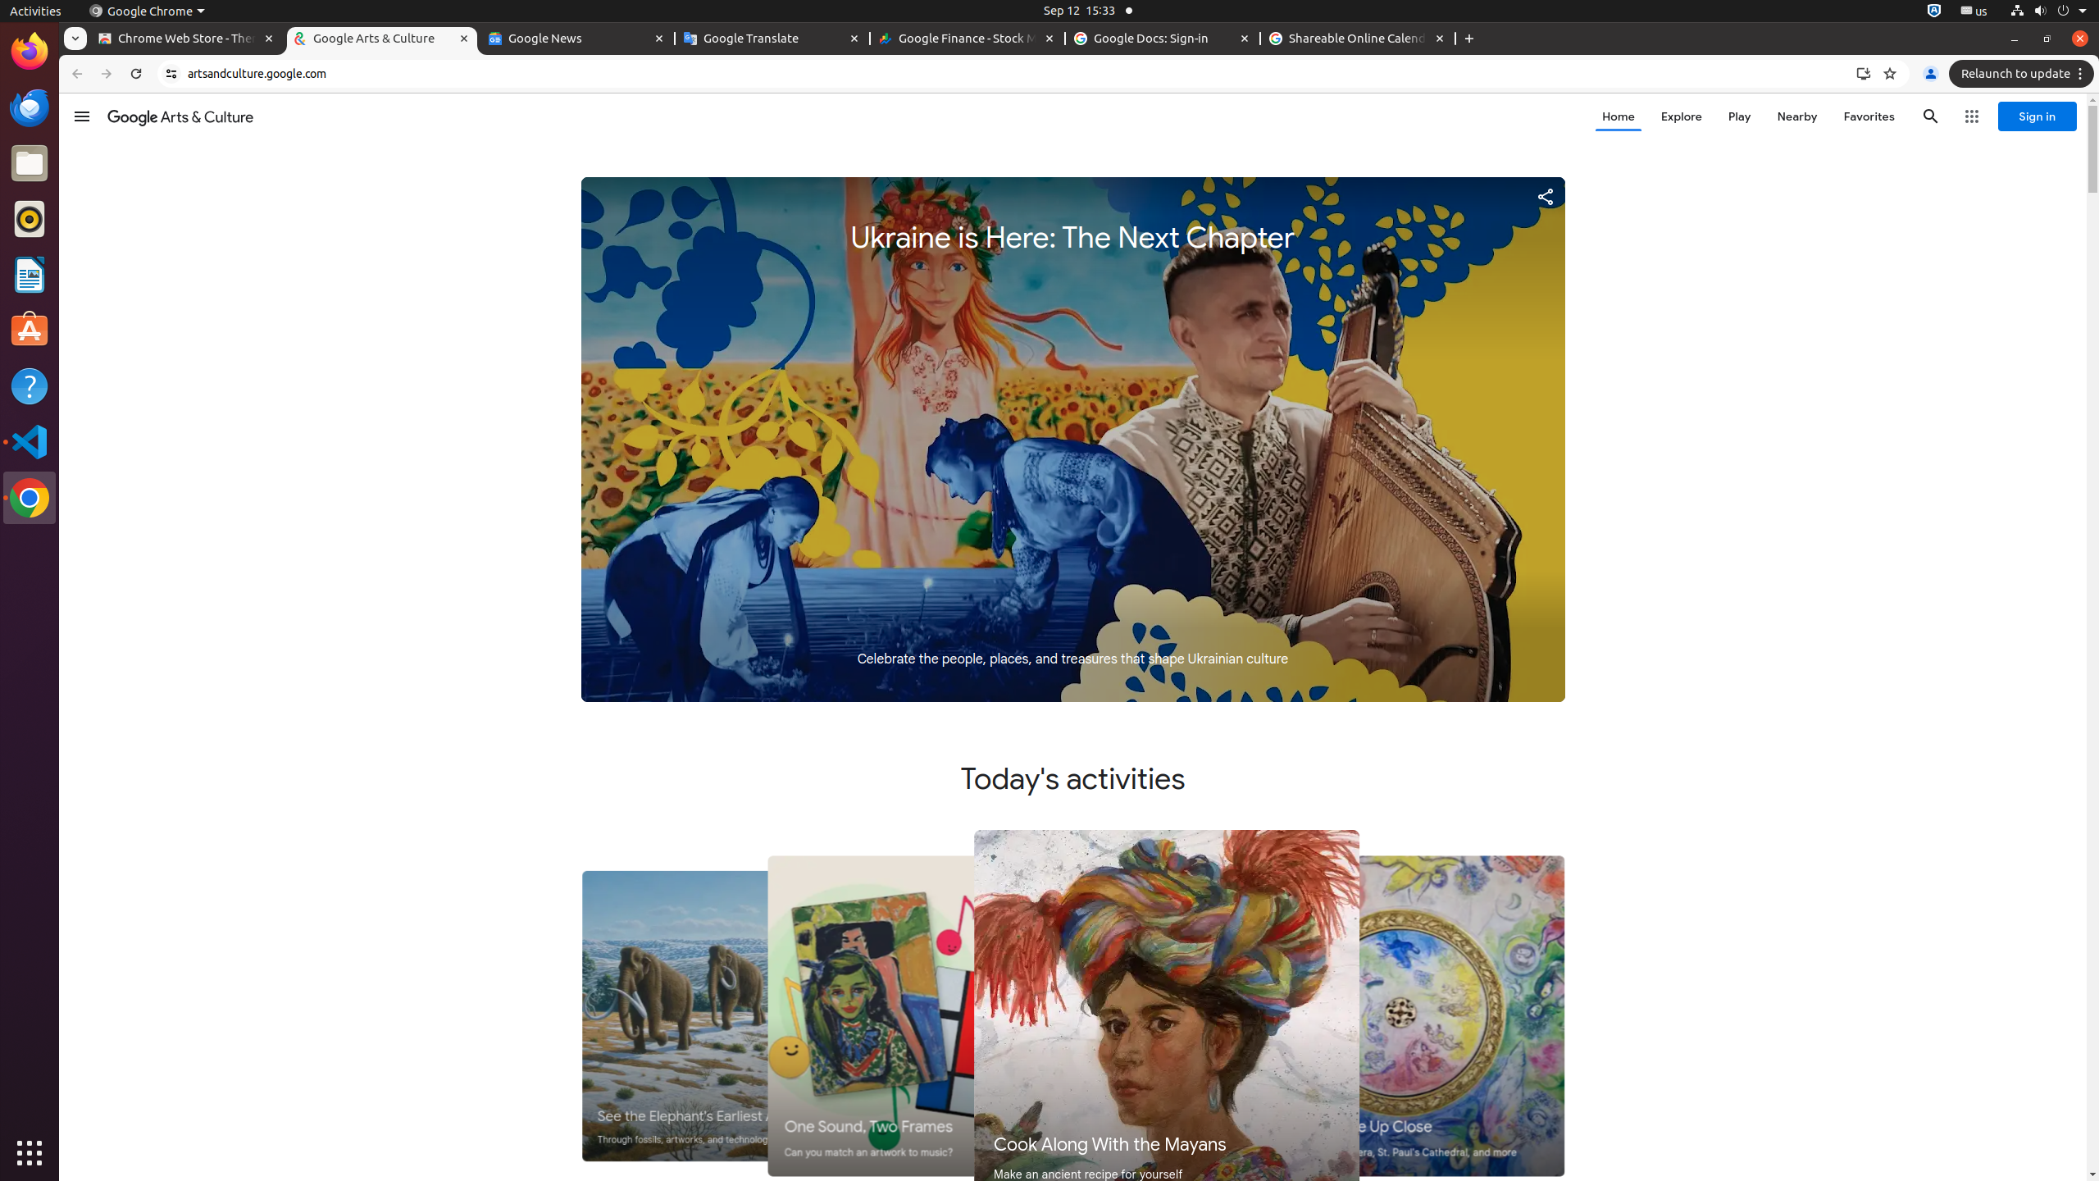 This screenshot has width=2099, height=1181. Describe the element at coordinates (180, 116) in the screenshot. I see `Google Arts & Culture` at that location.